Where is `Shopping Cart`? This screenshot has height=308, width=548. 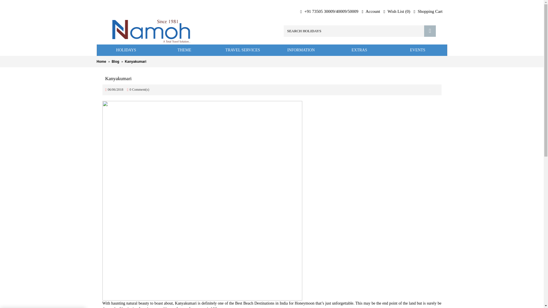 Shopping Cart is located at coordinates (428, 11).